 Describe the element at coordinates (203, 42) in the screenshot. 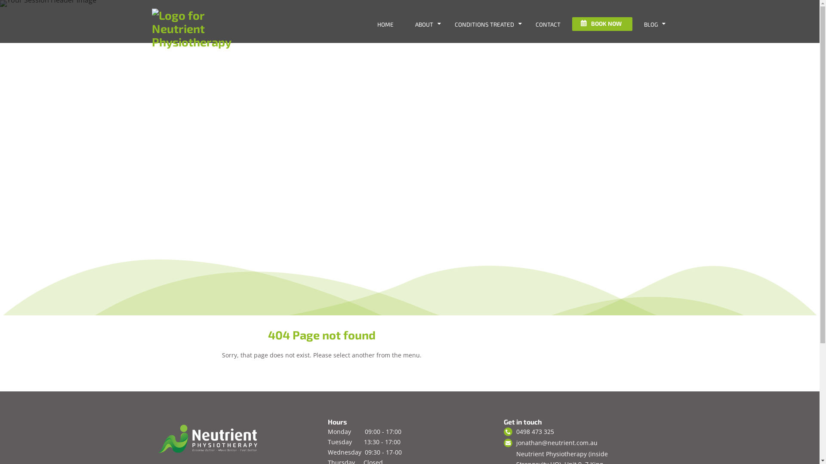

I see `Visit the Neutrient Physiotherapy Home Page` at that location.